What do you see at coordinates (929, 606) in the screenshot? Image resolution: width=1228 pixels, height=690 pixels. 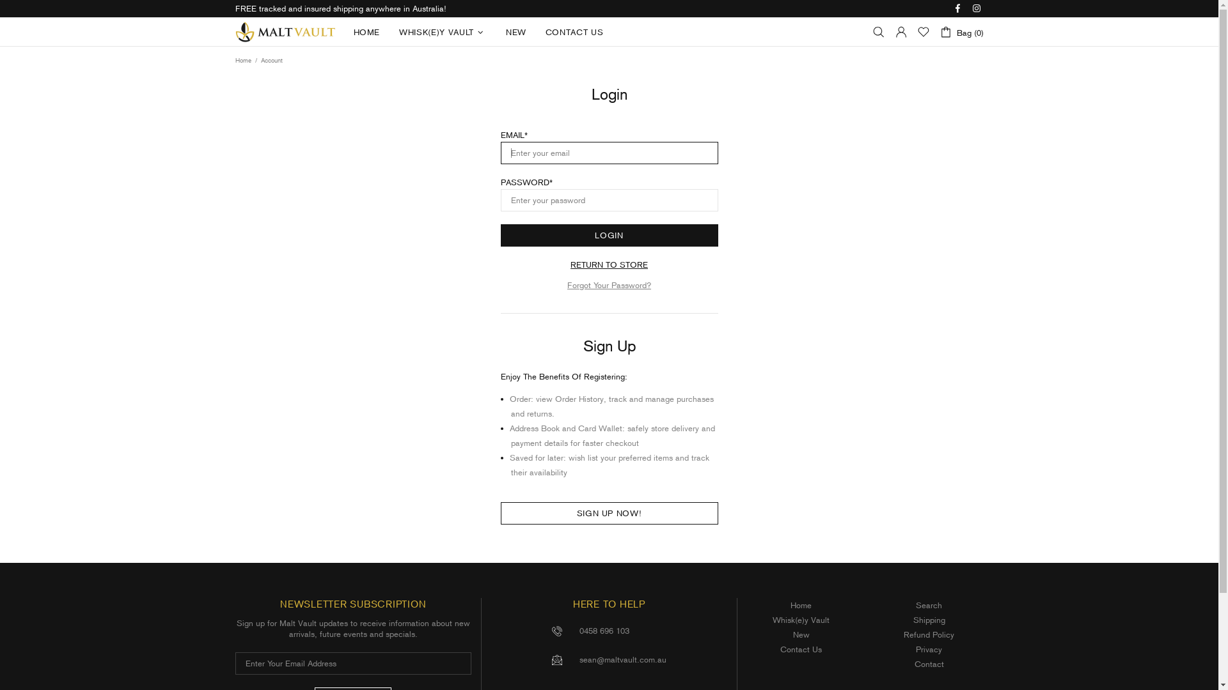 I see `Search` at bounding box center [929, 606].